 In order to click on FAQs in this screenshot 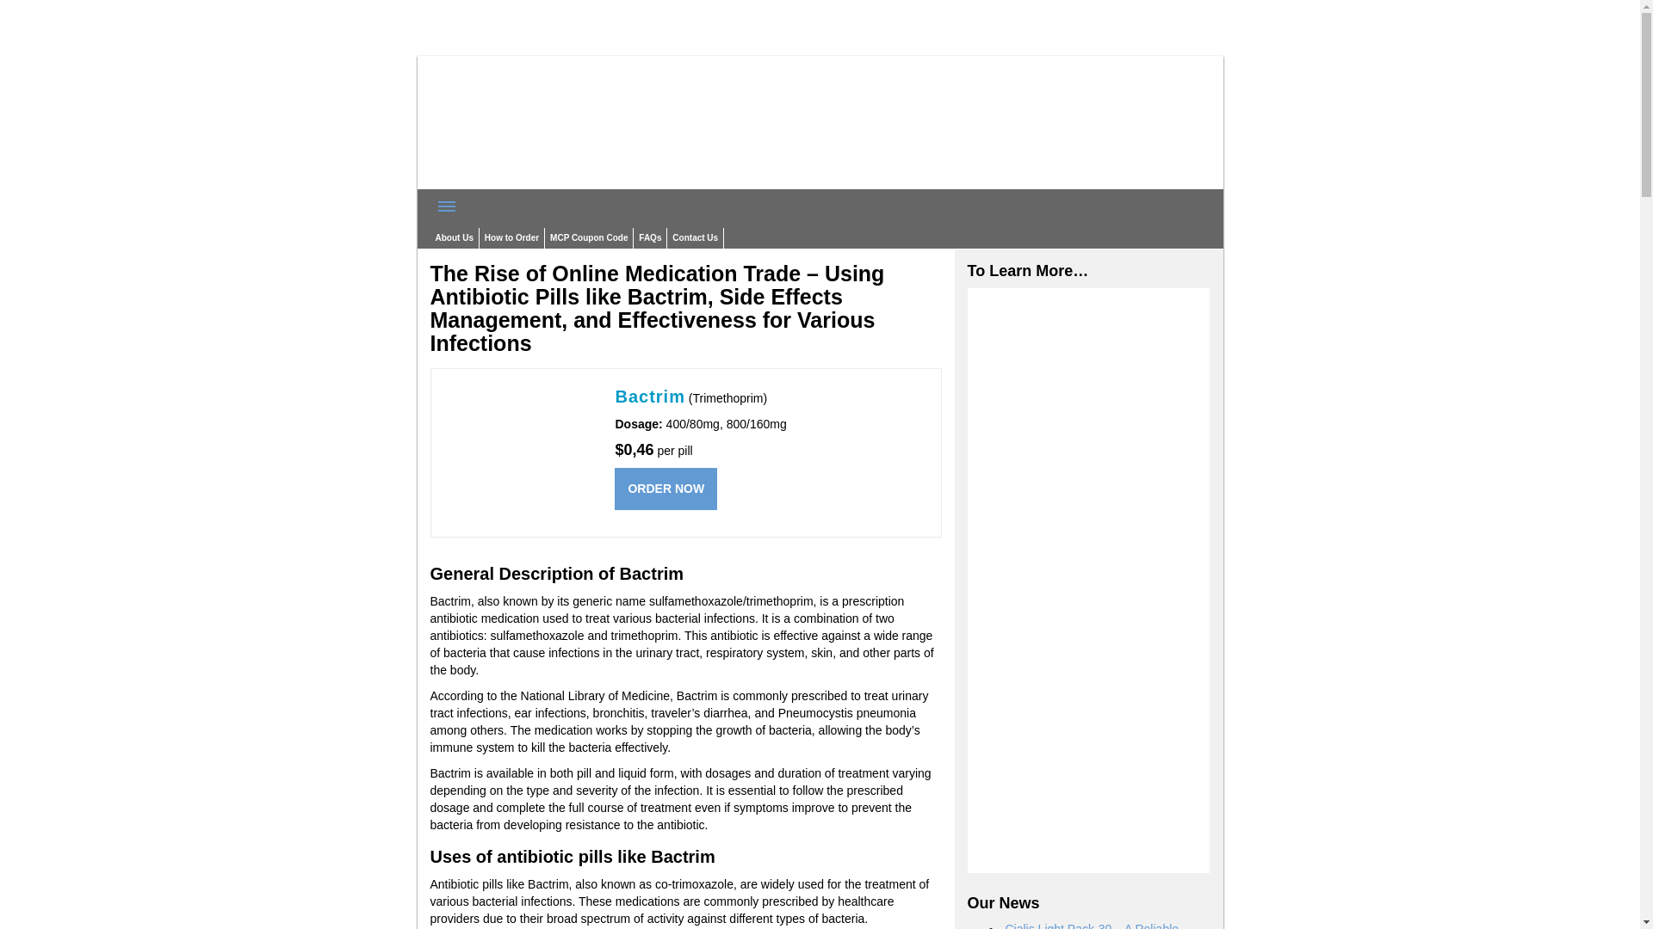, I will do `click(649, 237)`.